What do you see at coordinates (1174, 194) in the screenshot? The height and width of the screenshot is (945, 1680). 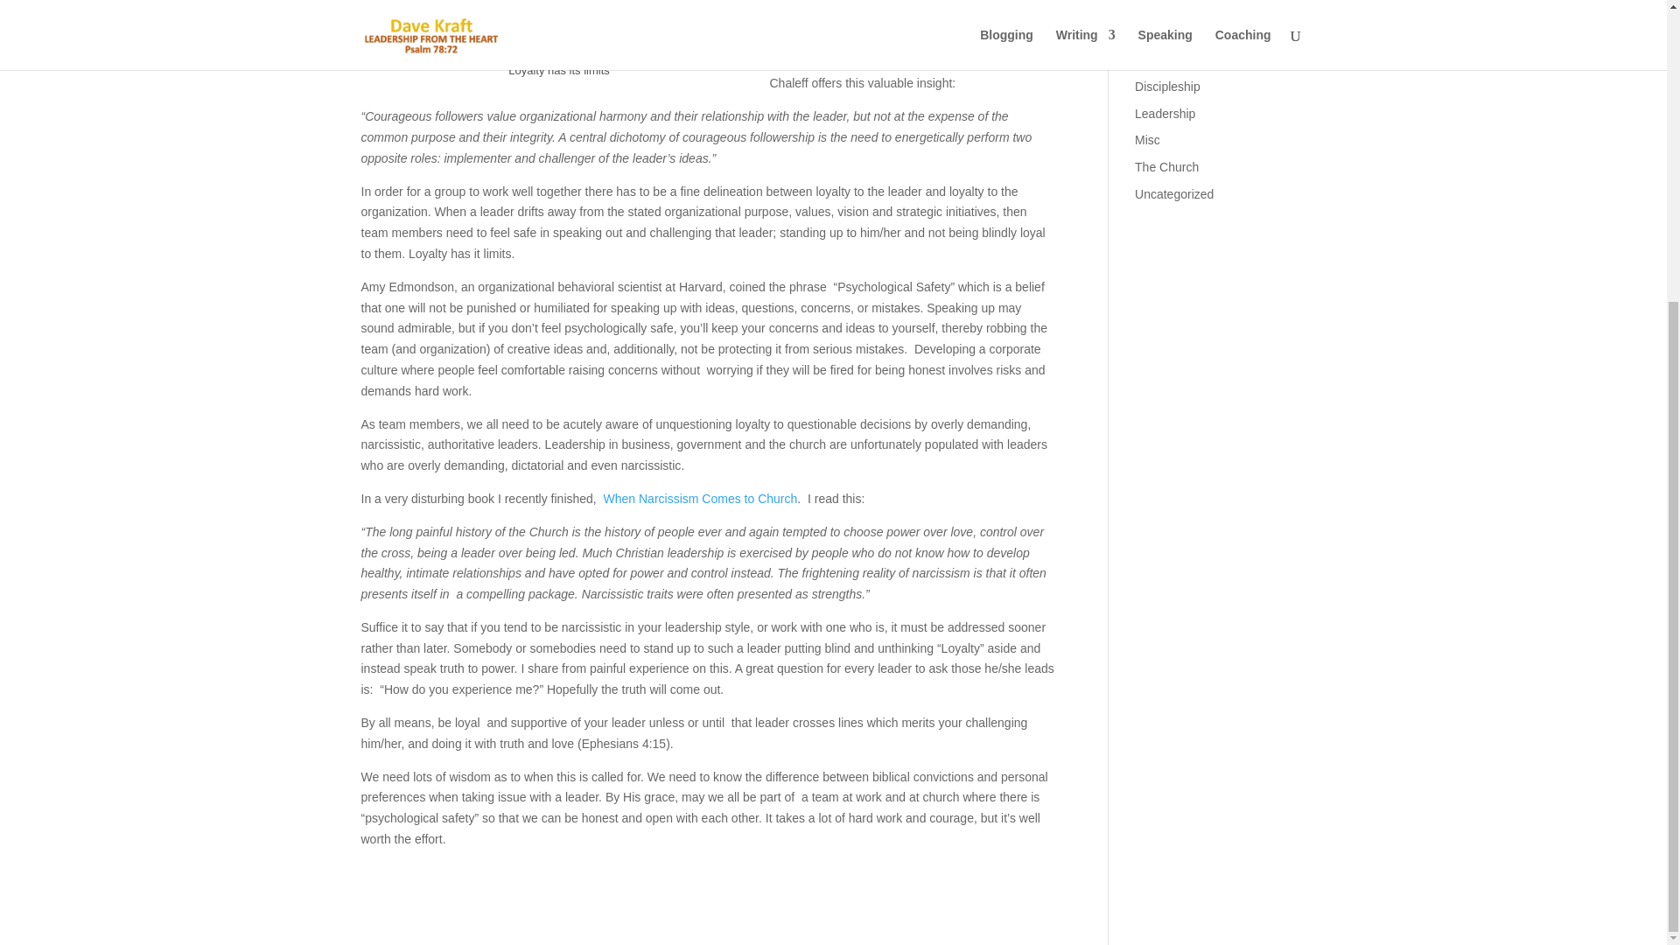 I see `Uncategorized` at bounding box center [1174, 194].